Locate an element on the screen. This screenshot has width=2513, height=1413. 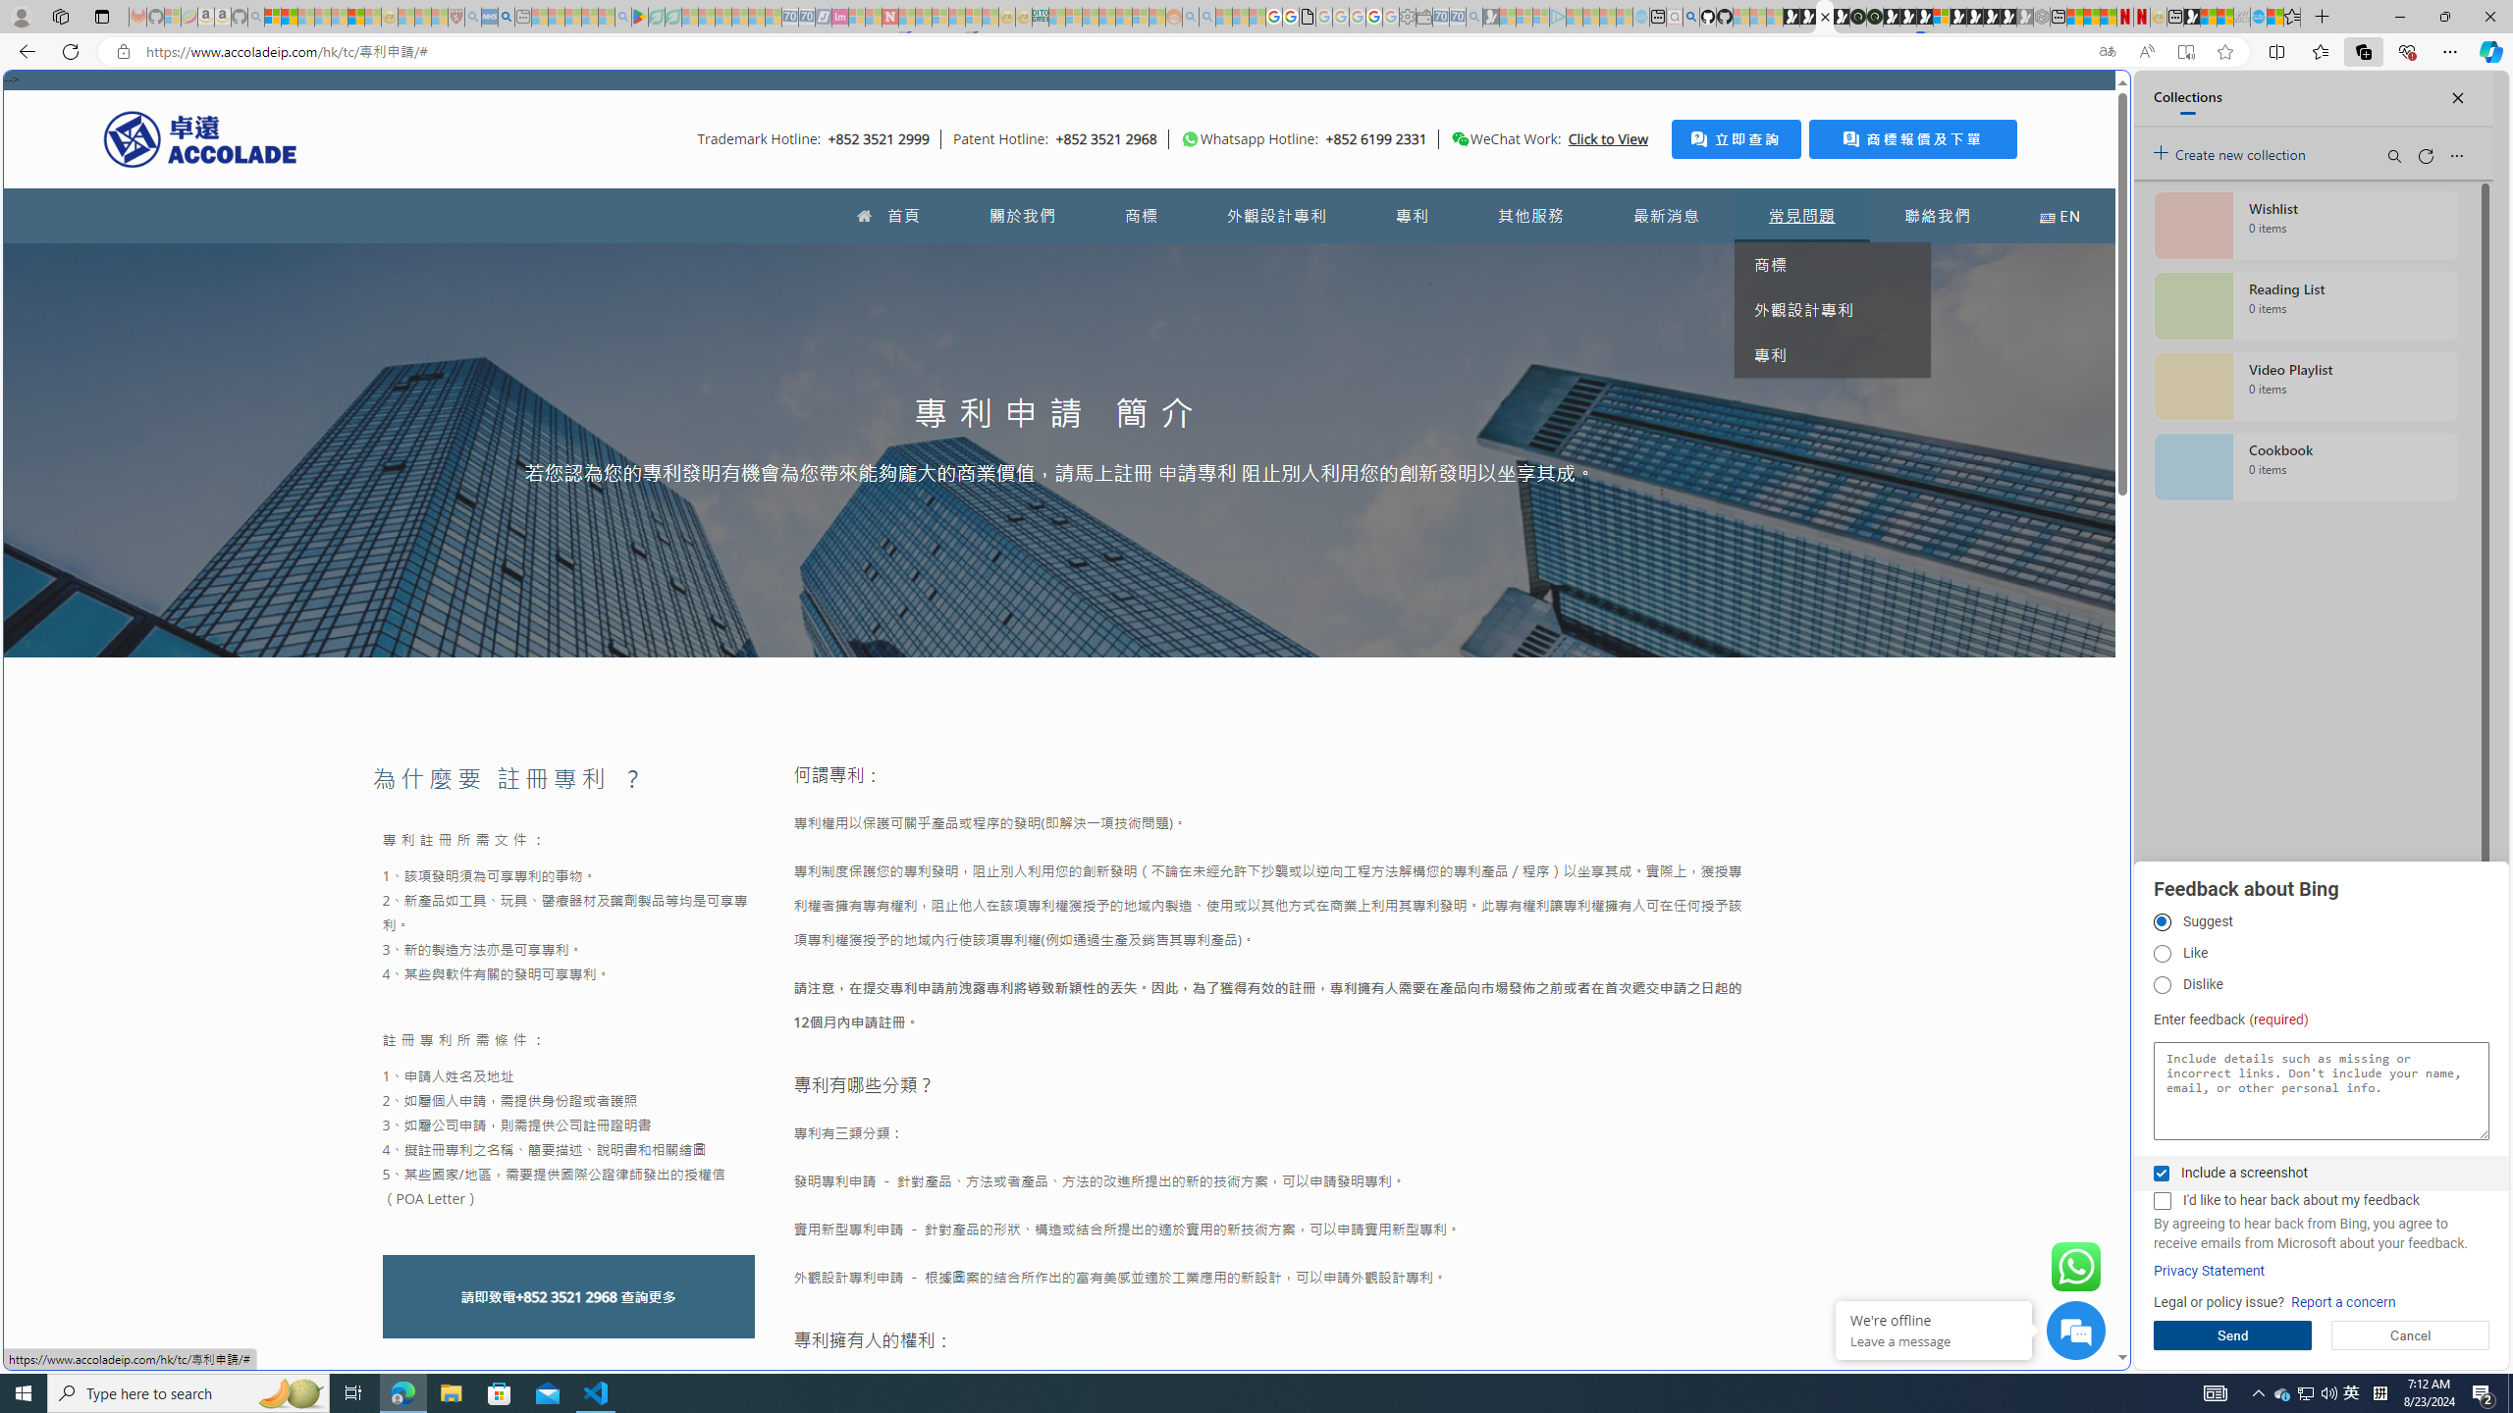
google_privacy_policy_zh-CN.pdf is located at coordinates (1308, 17).